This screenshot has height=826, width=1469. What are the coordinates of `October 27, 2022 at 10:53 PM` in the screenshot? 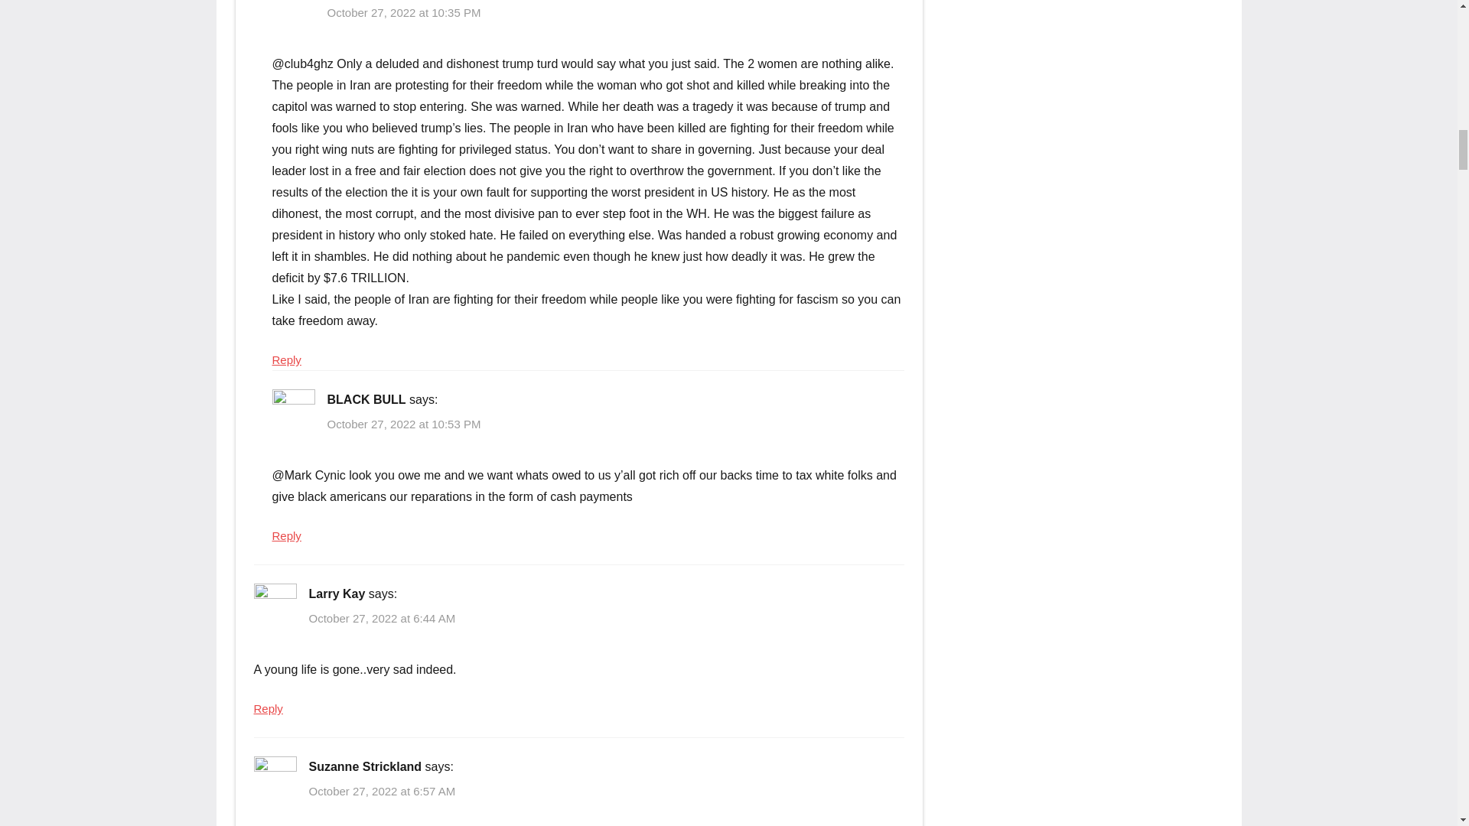 It's located at (404, 424).